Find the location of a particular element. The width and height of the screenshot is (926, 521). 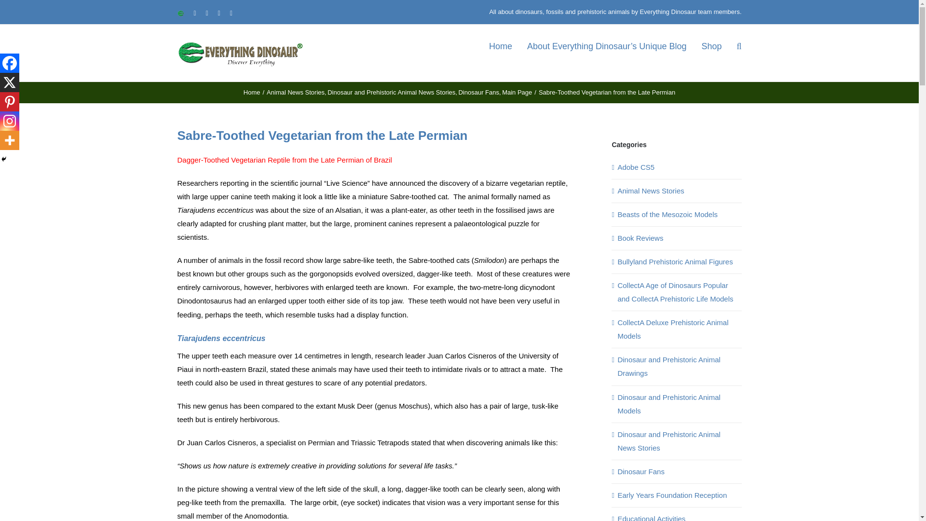

Pinterest is located at coordinates (10, 102).